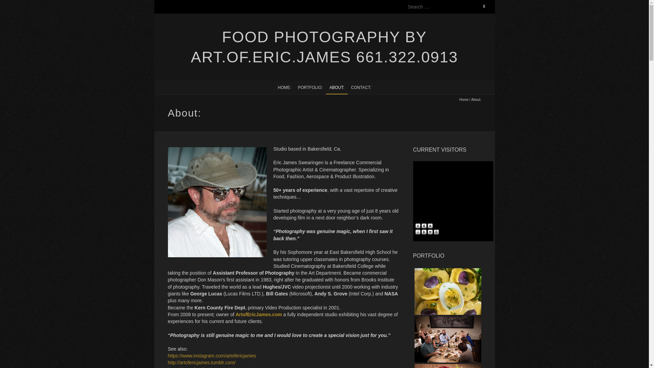 The width and height of the screenshot is (654, 368). What do you see at coordinates (324, 47) in the screenshot?
I see `Food Photography by Art.of.Eric.James 661.322.0913` at bounding box center [324, 47].